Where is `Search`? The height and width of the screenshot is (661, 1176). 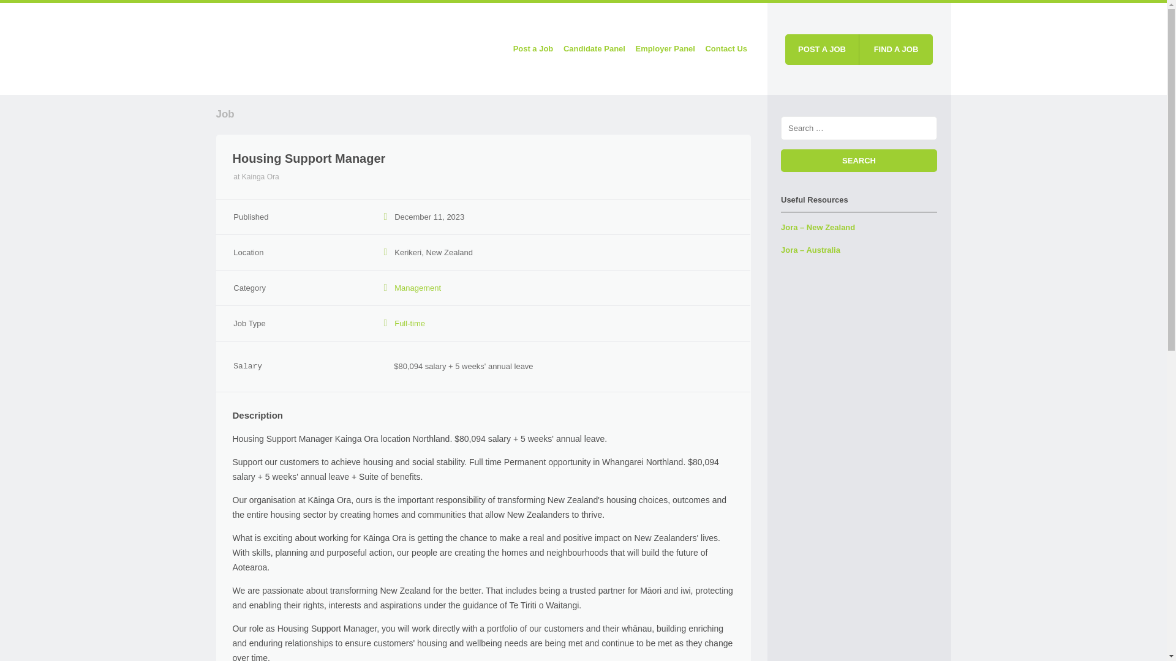 Search is located at coordinates (859, 160).